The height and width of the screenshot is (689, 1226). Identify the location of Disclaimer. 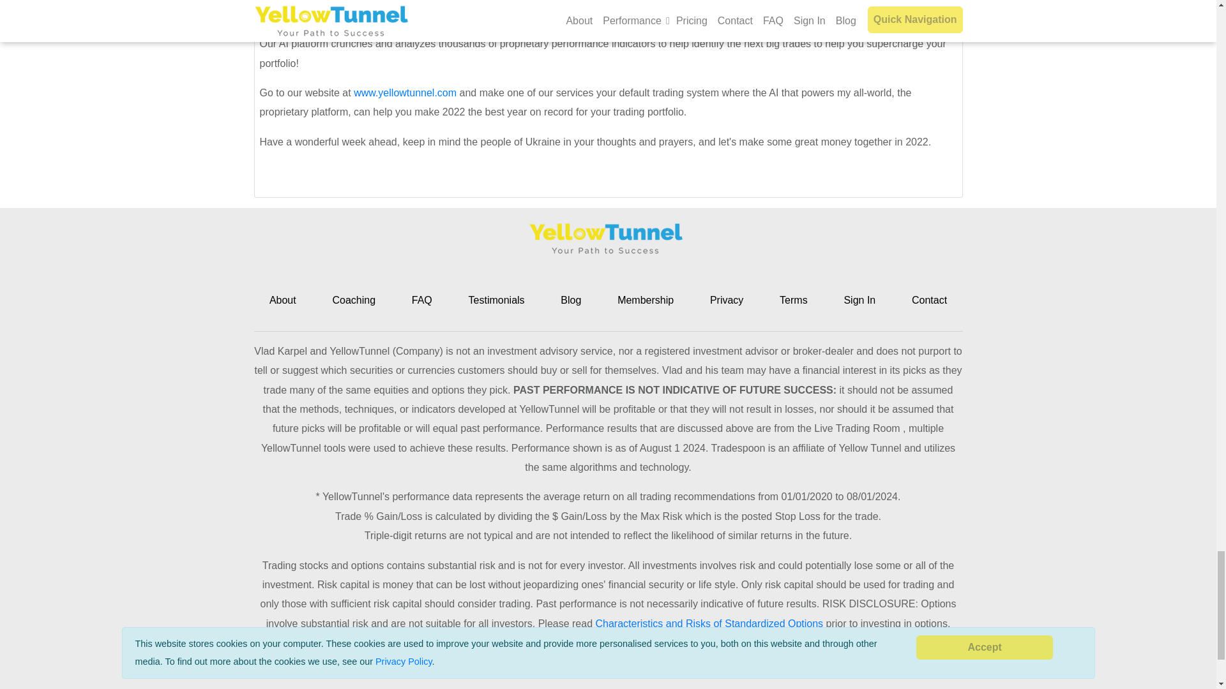
(670, 672).